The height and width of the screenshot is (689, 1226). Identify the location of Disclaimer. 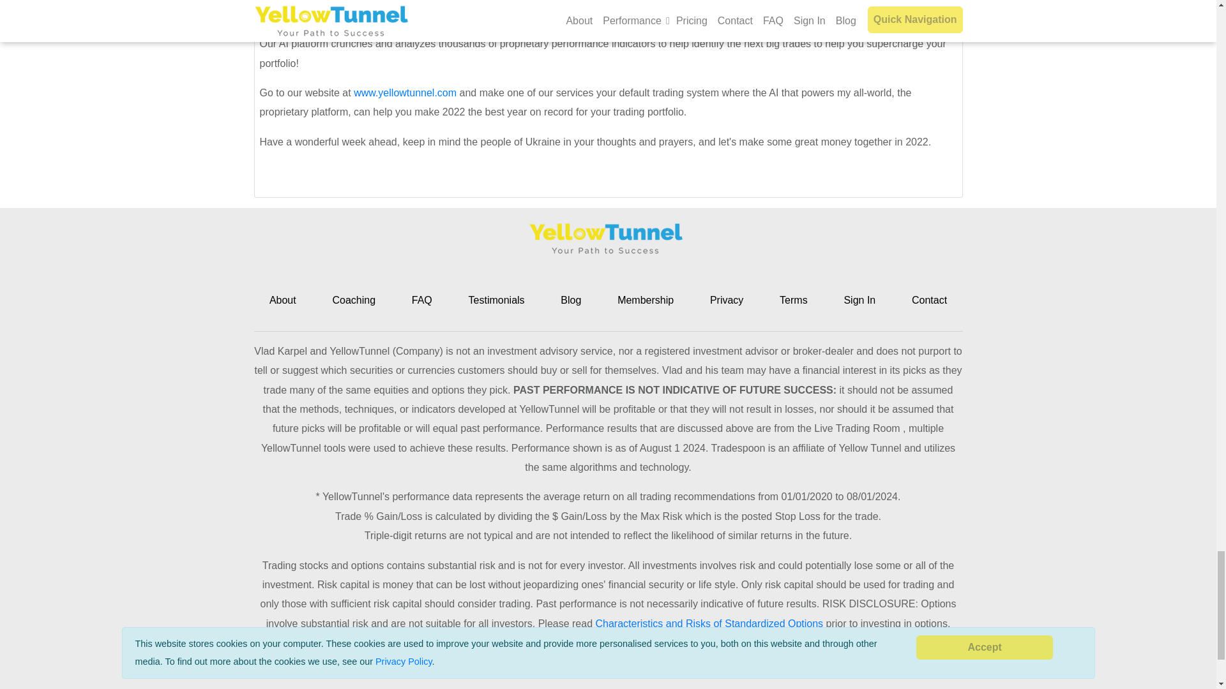
(670, 672).